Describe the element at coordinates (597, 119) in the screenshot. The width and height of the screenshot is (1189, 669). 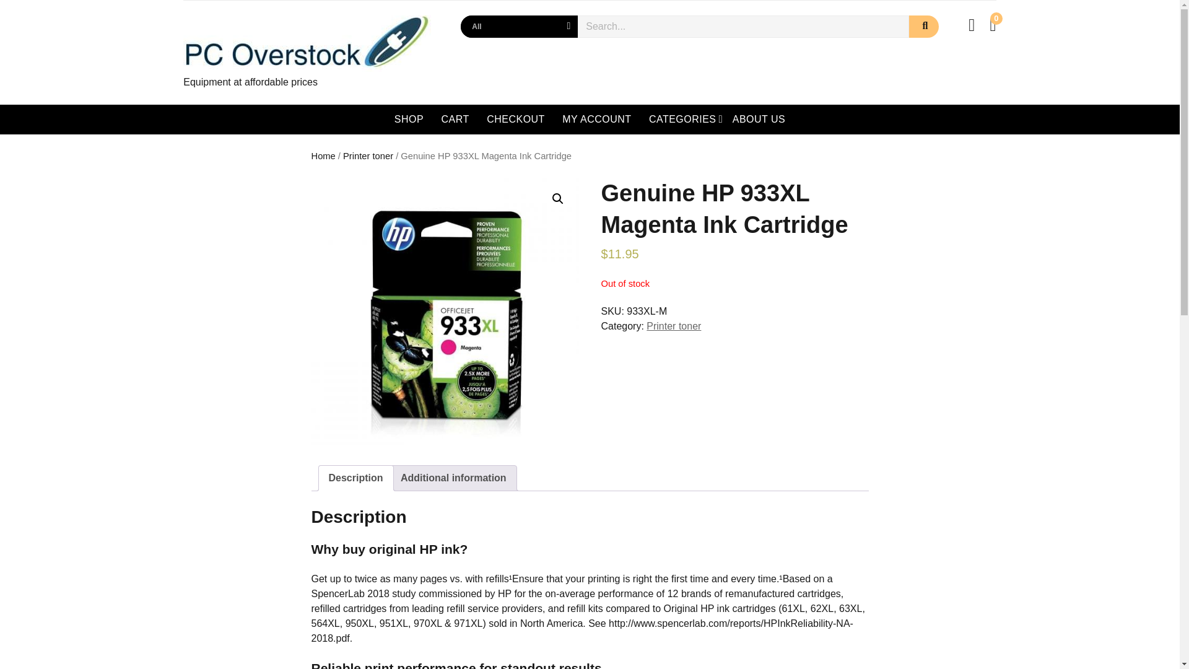
I see `MY ACCOUNT` at that location.